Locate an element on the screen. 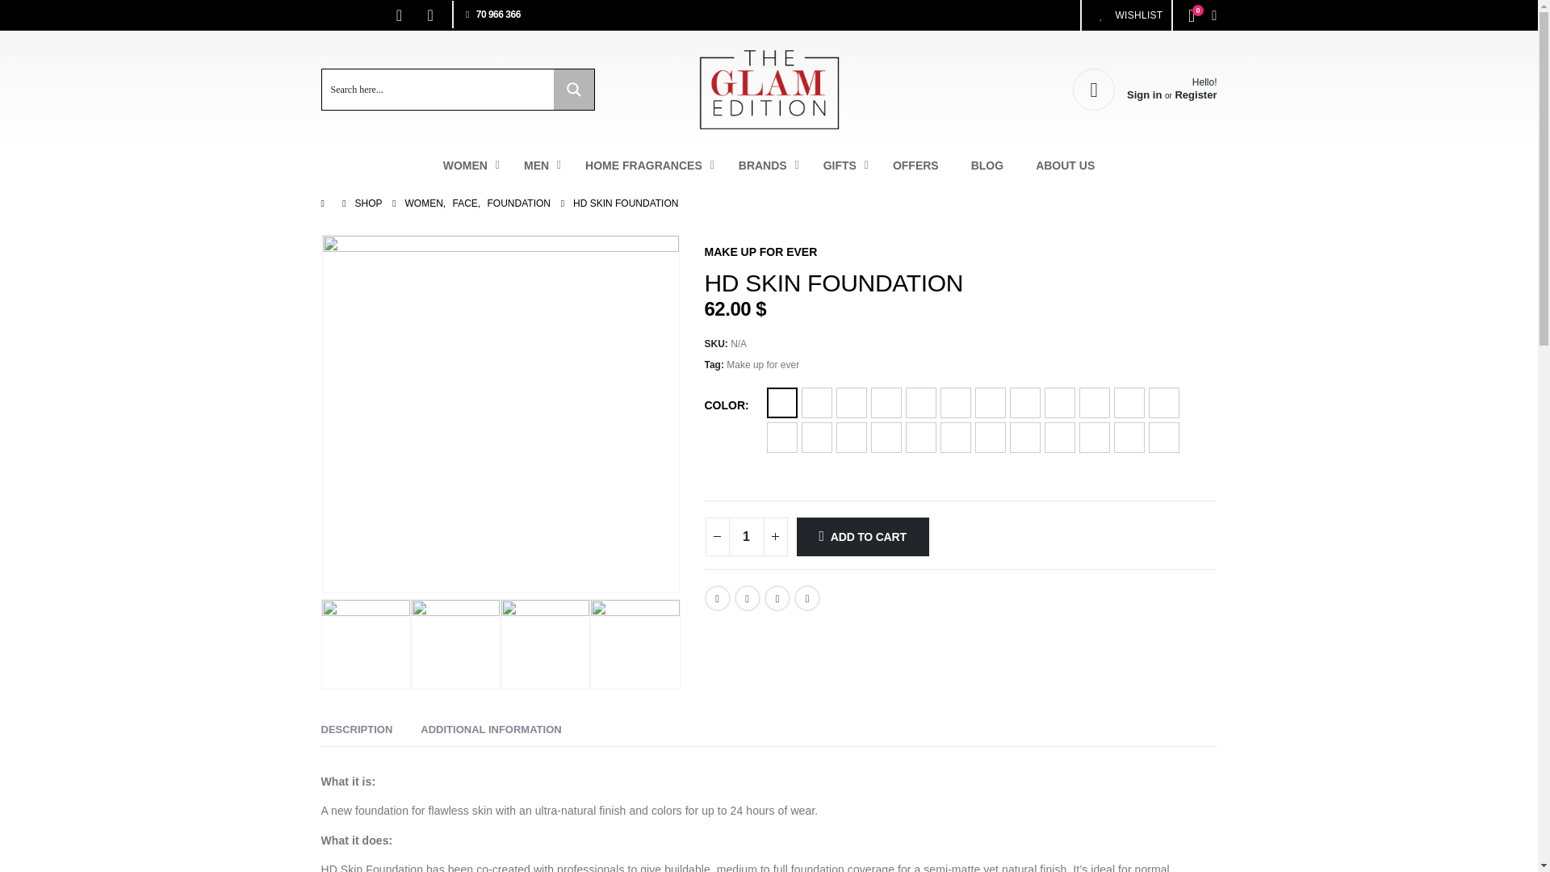 The image size is (1550, 872). Instagram is located at coordinates (501, 413).